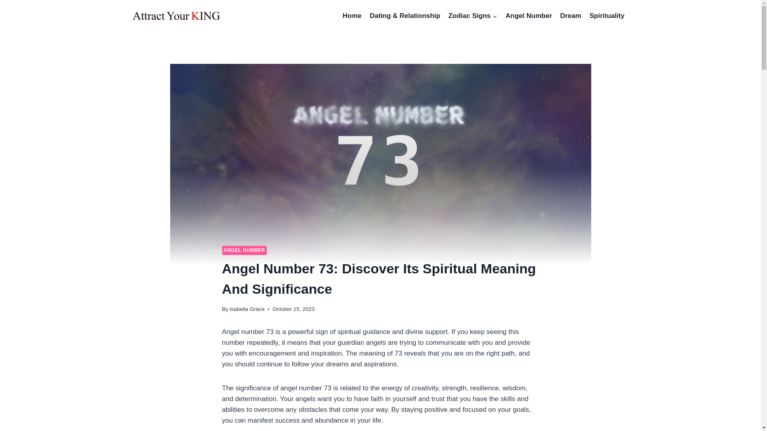 The image size is (767, 431). I want to click on Spirituality, so click(606, 16).